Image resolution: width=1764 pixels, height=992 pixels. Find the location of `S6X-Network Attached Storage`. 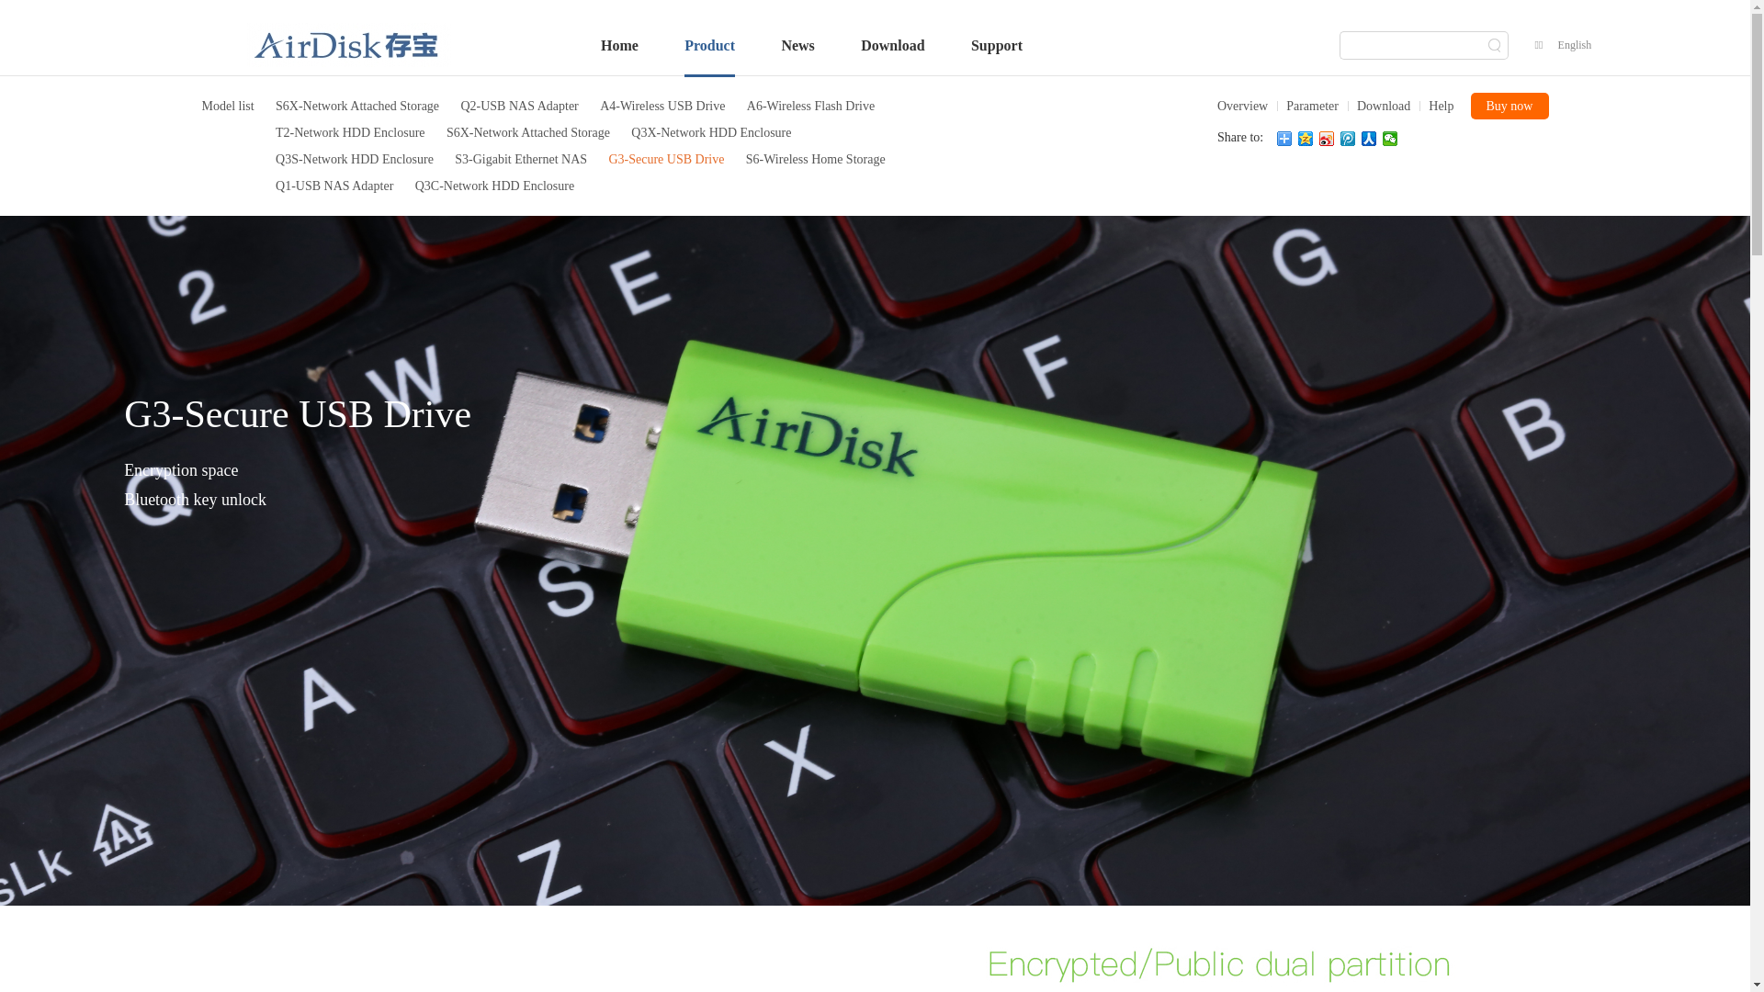

S6X-Network Attached Storage is located at coordinates (528, 132).